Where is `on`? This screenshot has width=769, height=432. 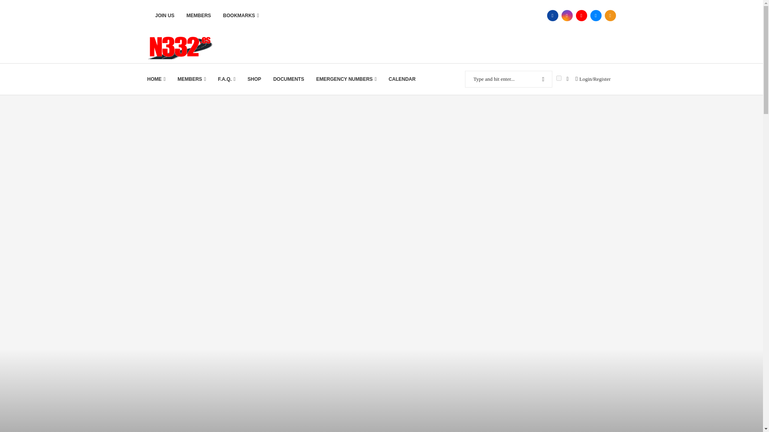 on is located at coordinates (558, 78).